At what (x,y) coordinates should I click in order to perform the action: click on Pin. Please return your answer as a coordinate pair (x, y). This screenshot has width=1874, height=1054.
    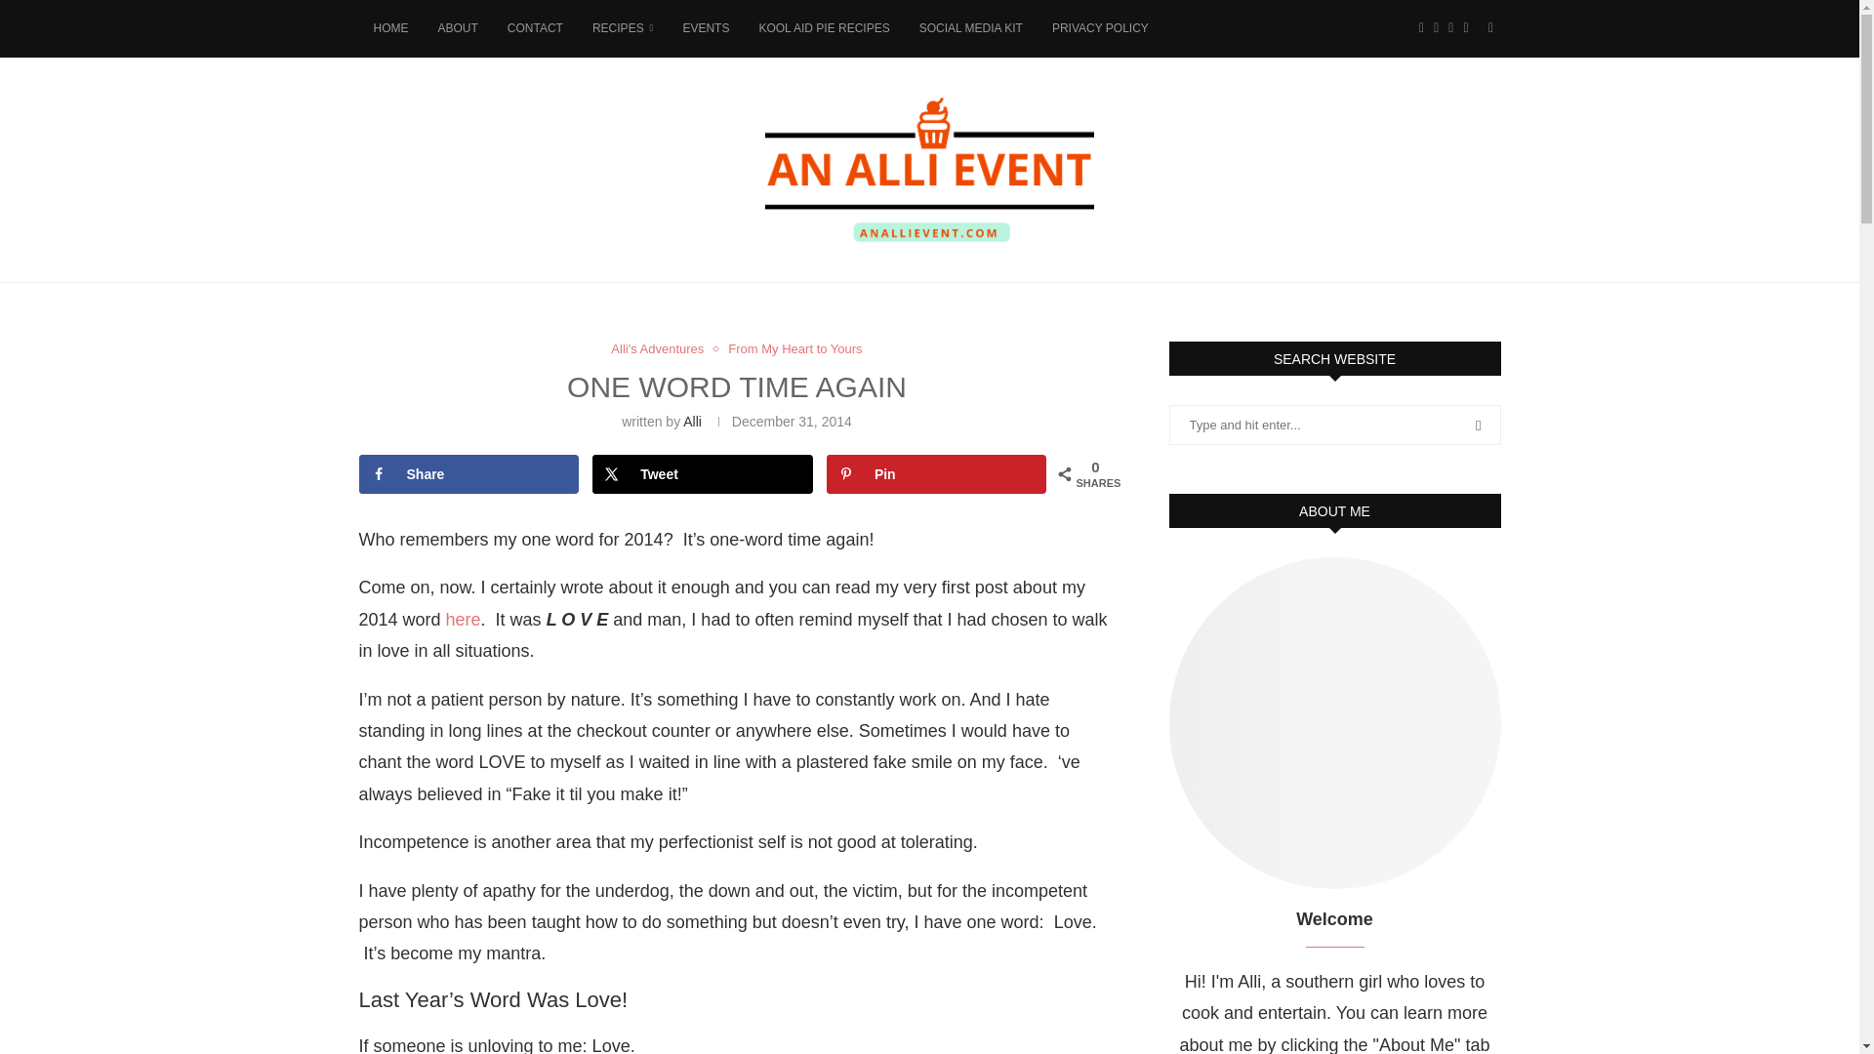
    Looking at the image, I should click on (937, 474).